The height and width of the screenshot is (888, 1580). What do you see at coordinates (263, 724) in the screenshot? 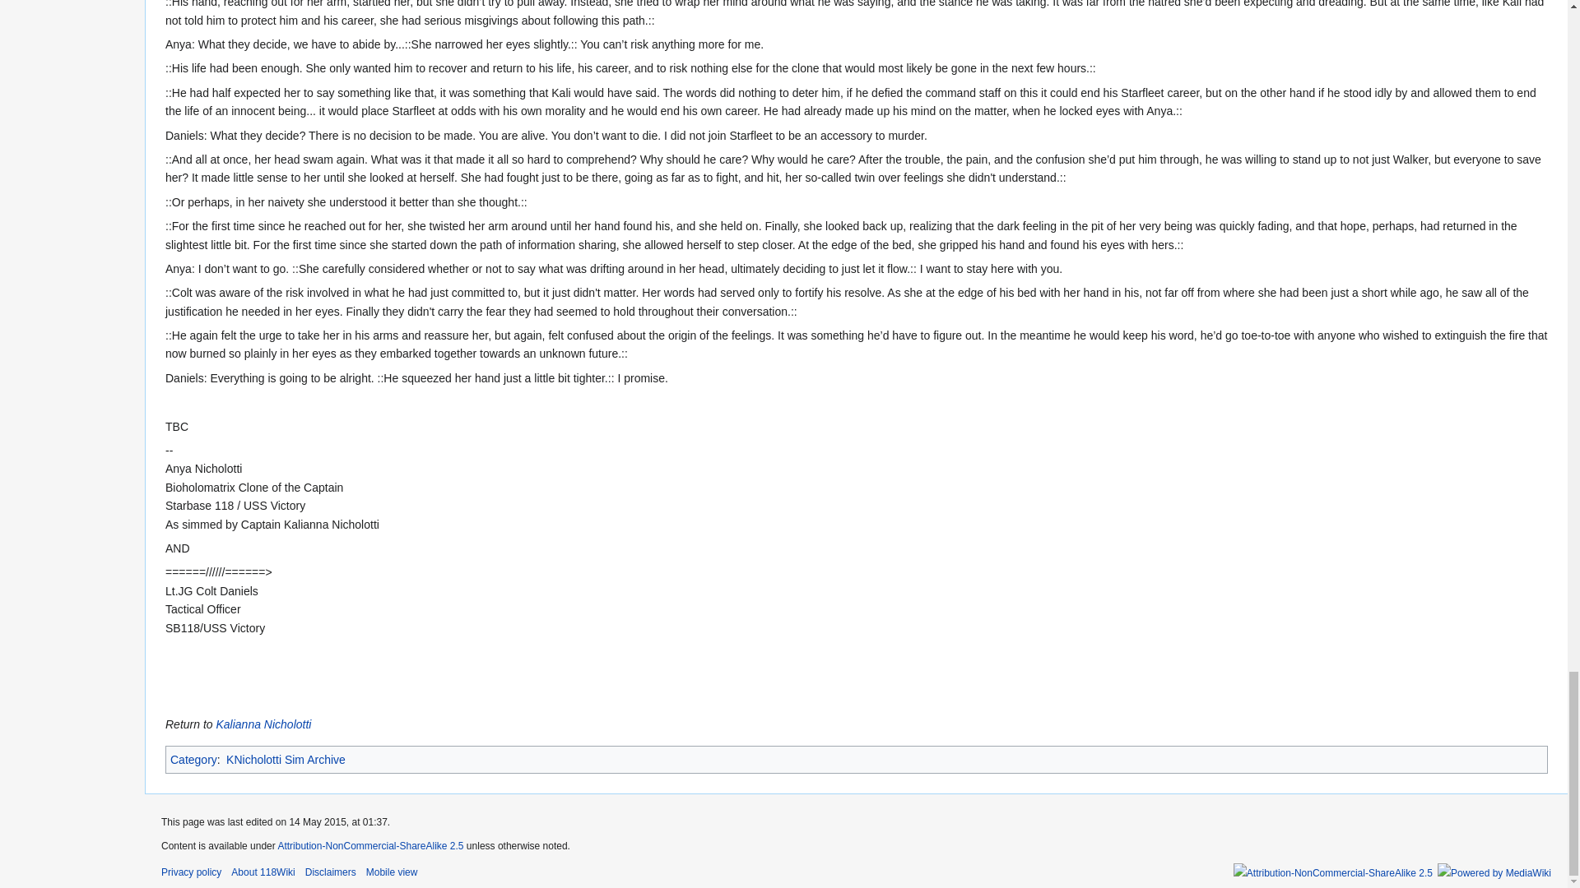
I see `Nicholotti, Kali` at bounding box center [263, 724].